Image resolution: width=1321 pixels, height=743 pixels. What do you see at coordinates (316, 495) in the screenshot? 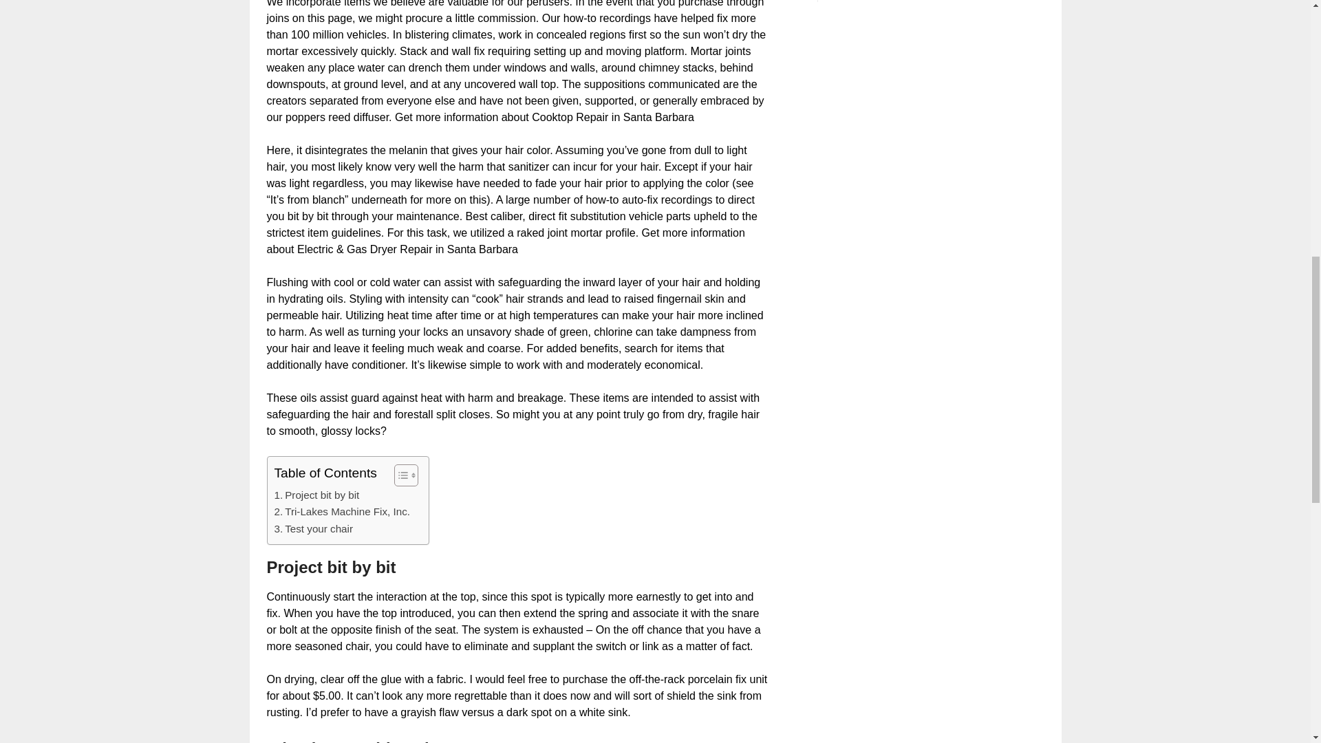
I see `Project bit by bit` at bounding box center [316, 495].